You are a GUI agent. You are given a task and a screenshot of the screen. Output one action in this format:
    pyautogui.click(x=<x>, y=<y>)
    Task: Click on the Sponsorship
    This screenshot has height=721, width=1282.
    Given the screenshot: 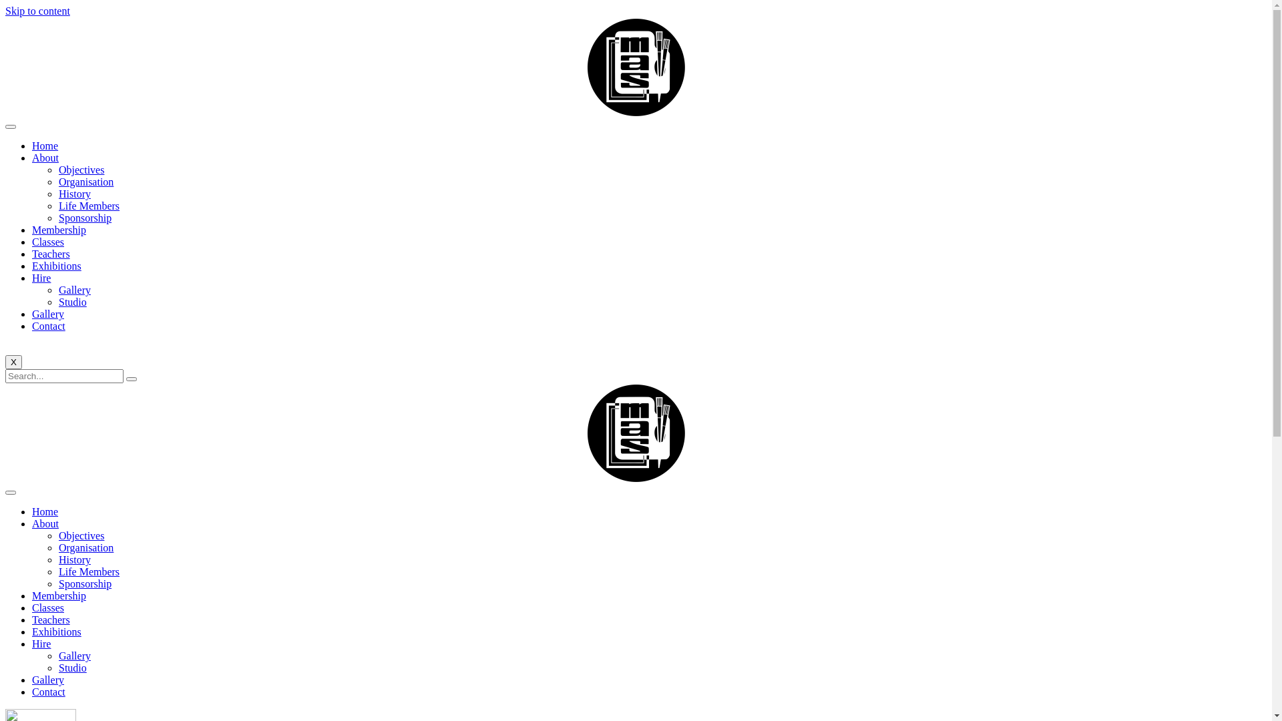 What is the action you would take?
    pyautogui.click(x=85, y=583)
    